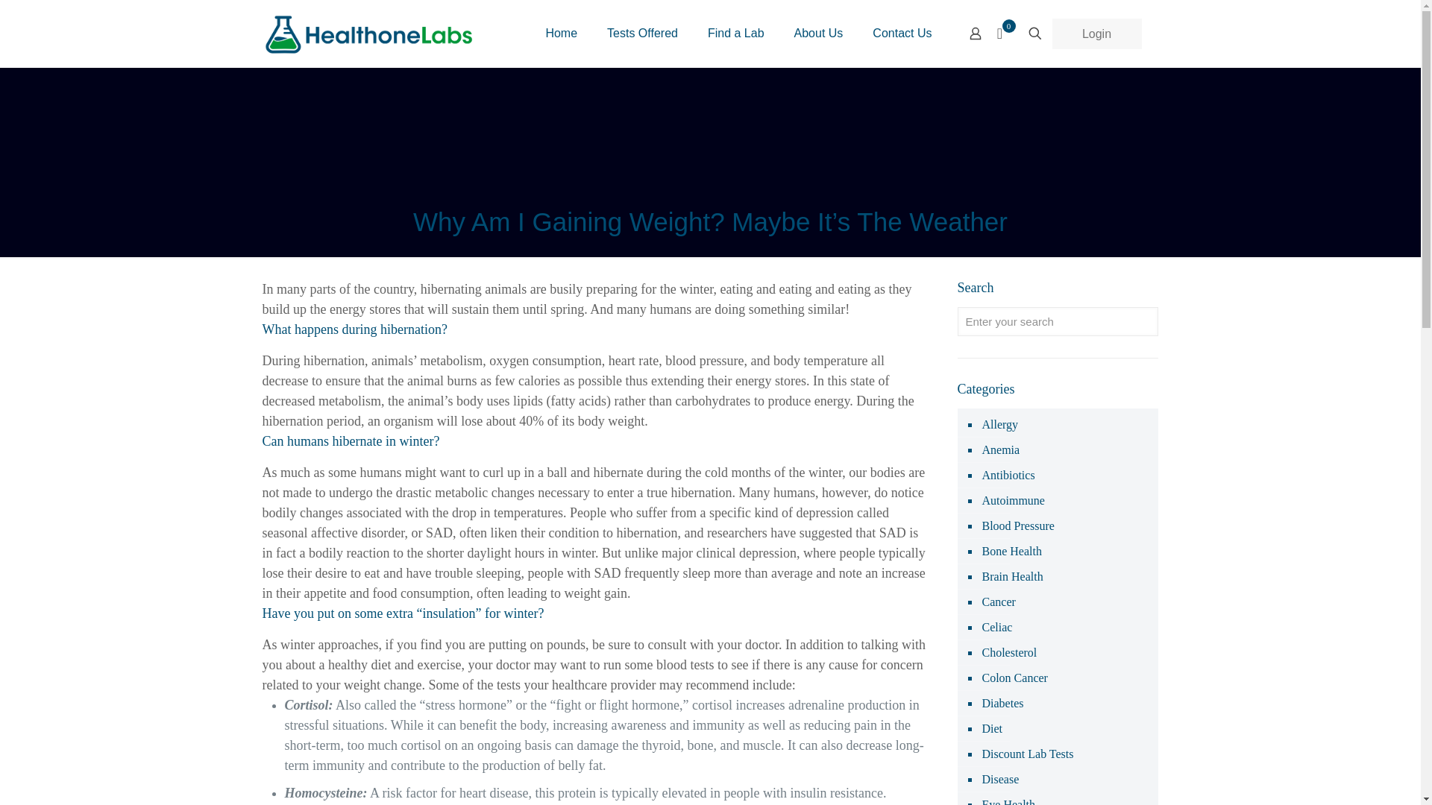 Image resolution: width=1432 pixels, height=805 pixels. What do you see at coordinates (1008, 653) in the screenshot?
I see `Cholesterol` at bounding box center [1008, 653].